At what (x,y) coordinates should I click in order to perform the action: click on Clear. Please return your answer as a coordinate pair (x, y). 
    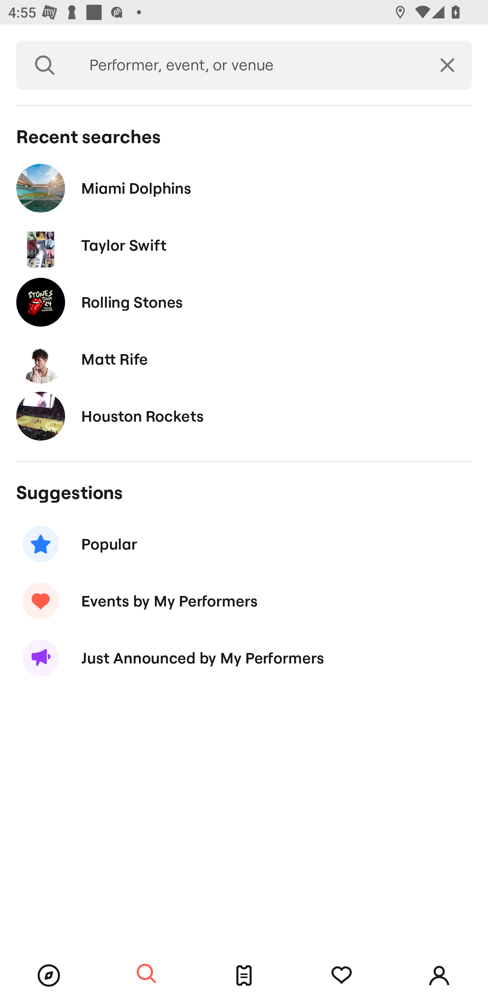
    Looking at the image, I should click on (447, 65).